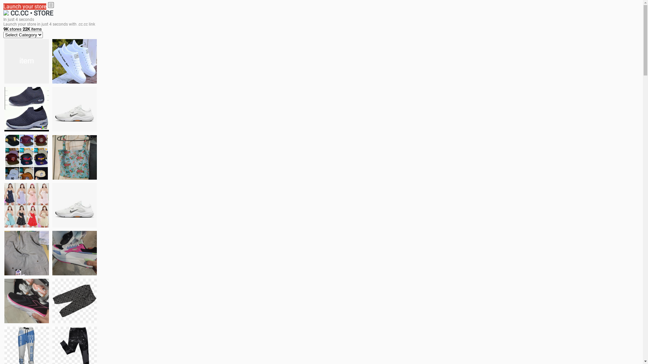 The height and width of the screenshot is (364, 648). Describe the element at coordinates (27, 157) in the screenshot. I see `Things we need` at that location.